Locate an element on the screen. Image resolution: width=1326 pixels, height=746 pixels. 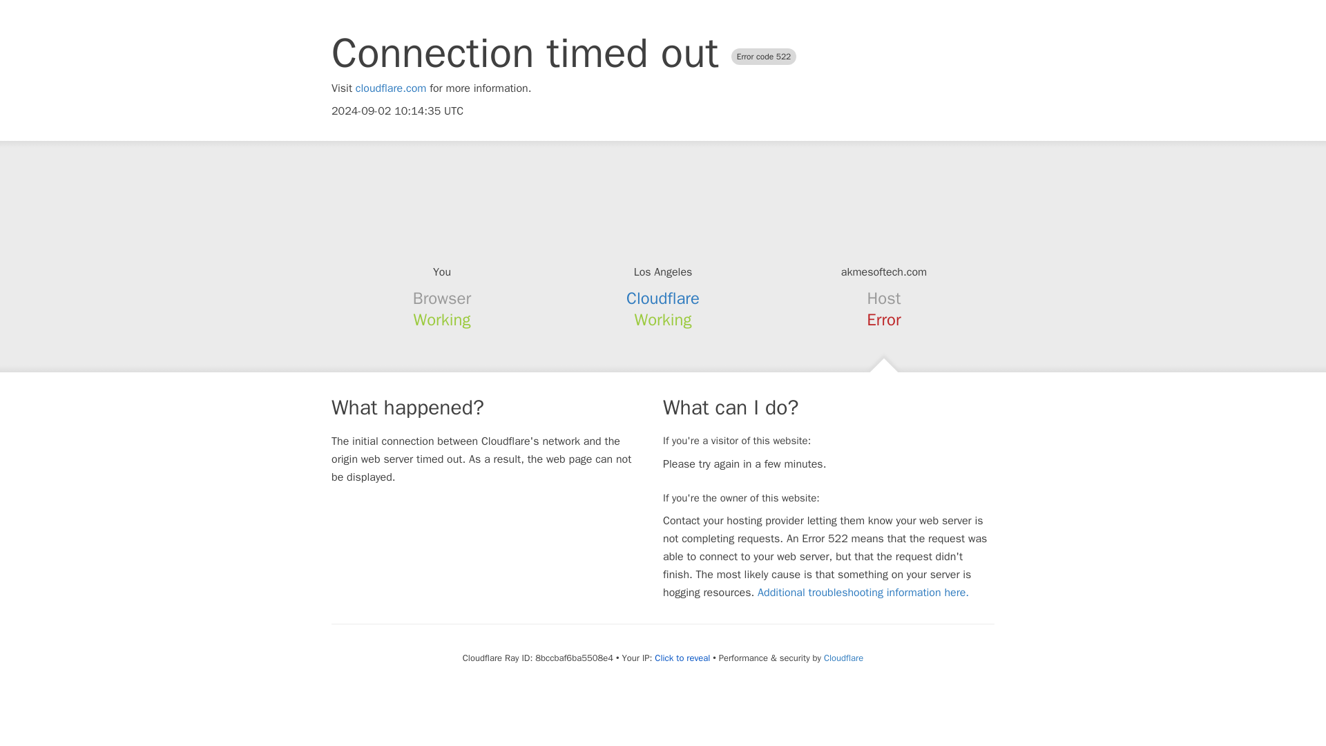
Cloudflare is located at coordinates (663, 298).